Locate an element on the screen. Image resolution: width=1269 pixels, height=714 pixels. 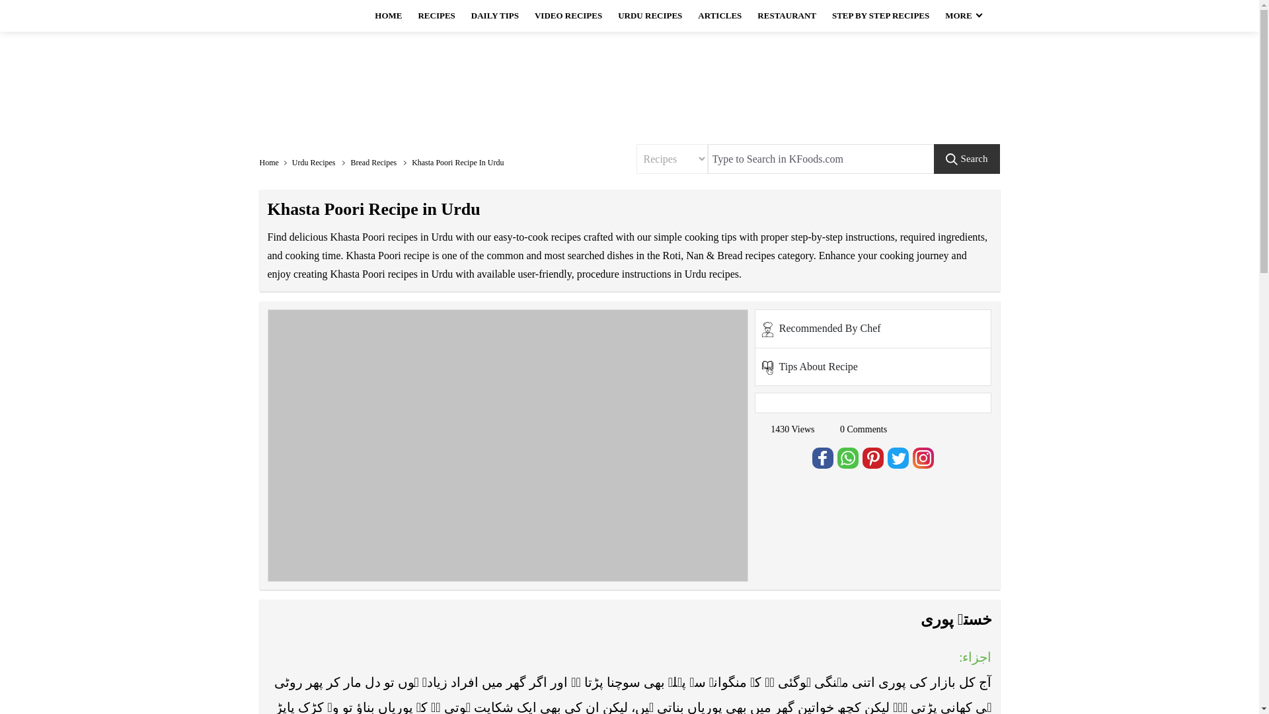
MORE is located at coordinates (962, 16).